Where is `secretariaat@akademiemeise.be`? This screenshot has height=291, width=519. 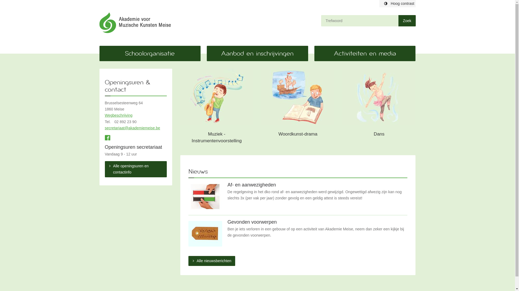 secretariaat@akademiemeise.be is located at coordinates (132, 128).